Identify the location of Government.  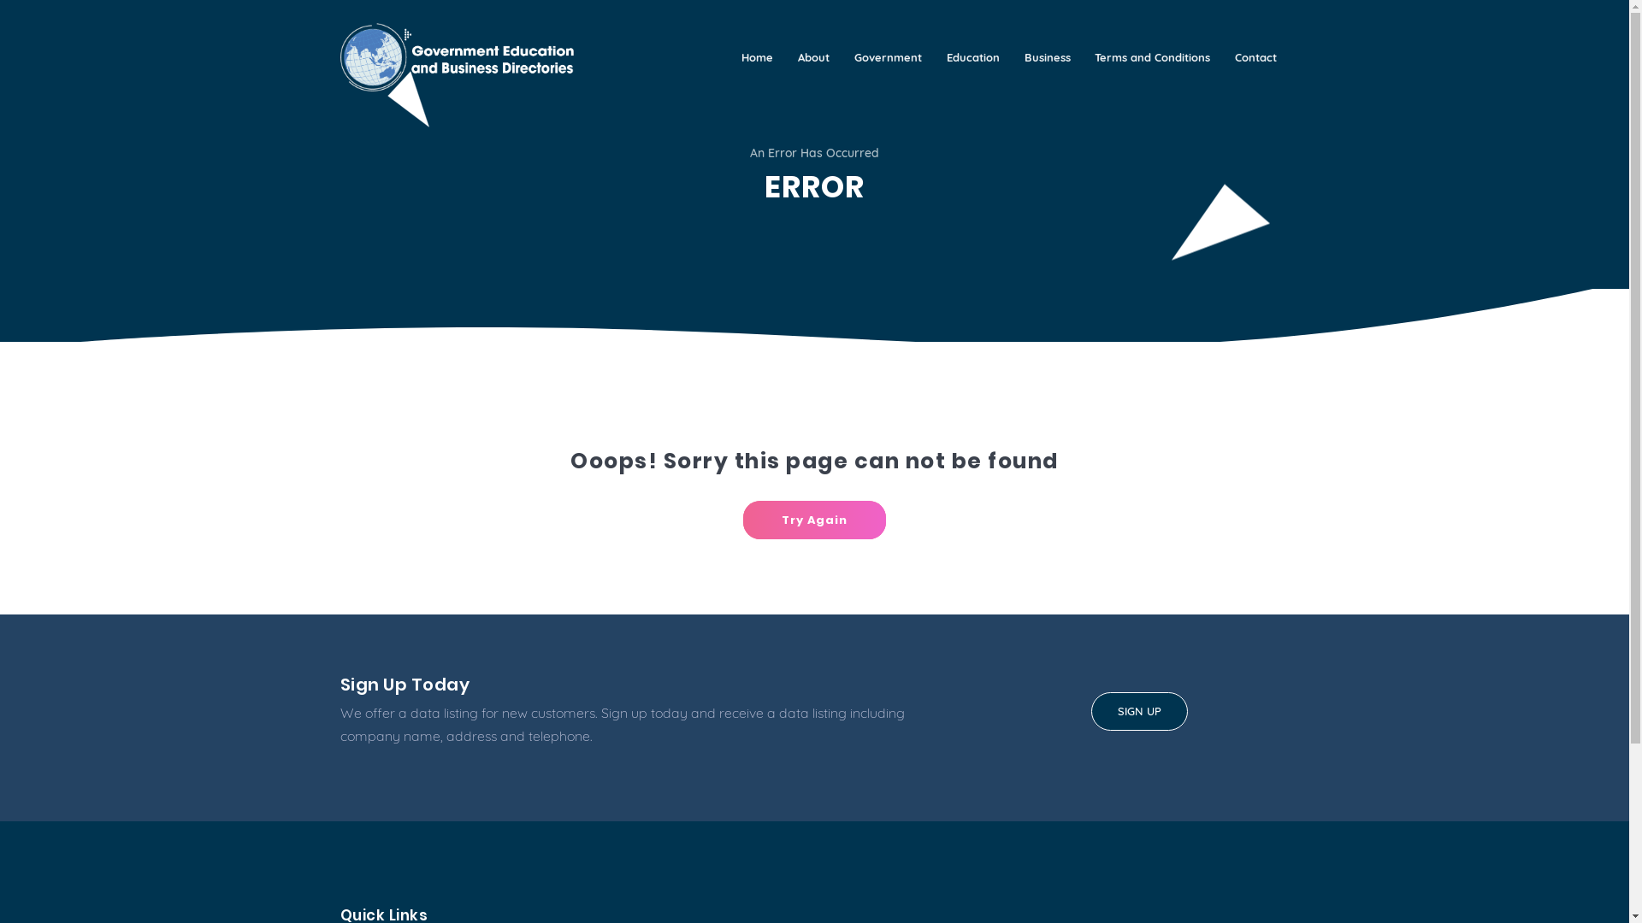
(889, 57).